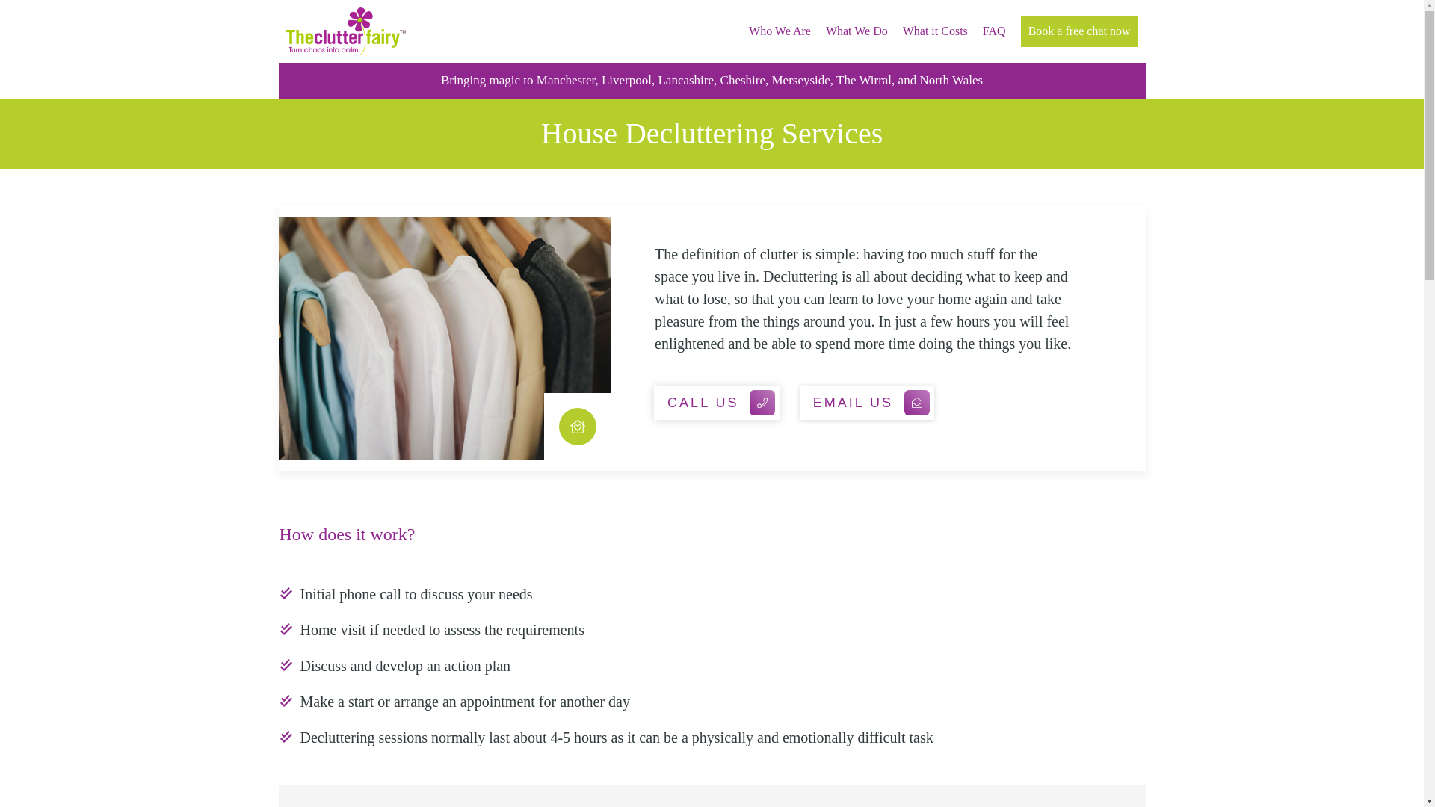  What do you see at coordinates (1079, 31) in the screenshot?
I see `Book a free chat now` at bounding box center [1079, 31].